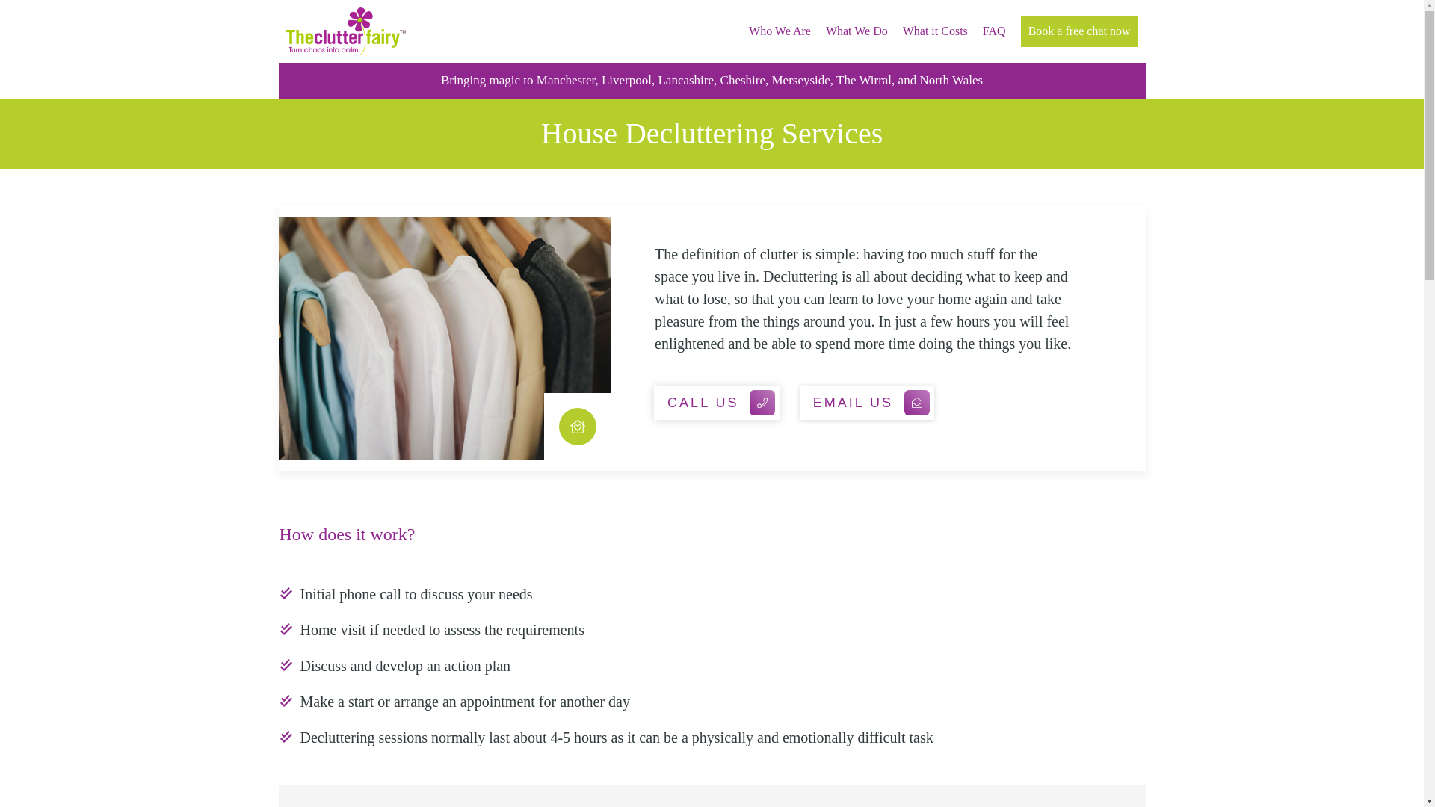  What do you see at coordinates (1079, 31) in the screenshot?
I see `Book a free chat now` at bounding box center [1079, 31].